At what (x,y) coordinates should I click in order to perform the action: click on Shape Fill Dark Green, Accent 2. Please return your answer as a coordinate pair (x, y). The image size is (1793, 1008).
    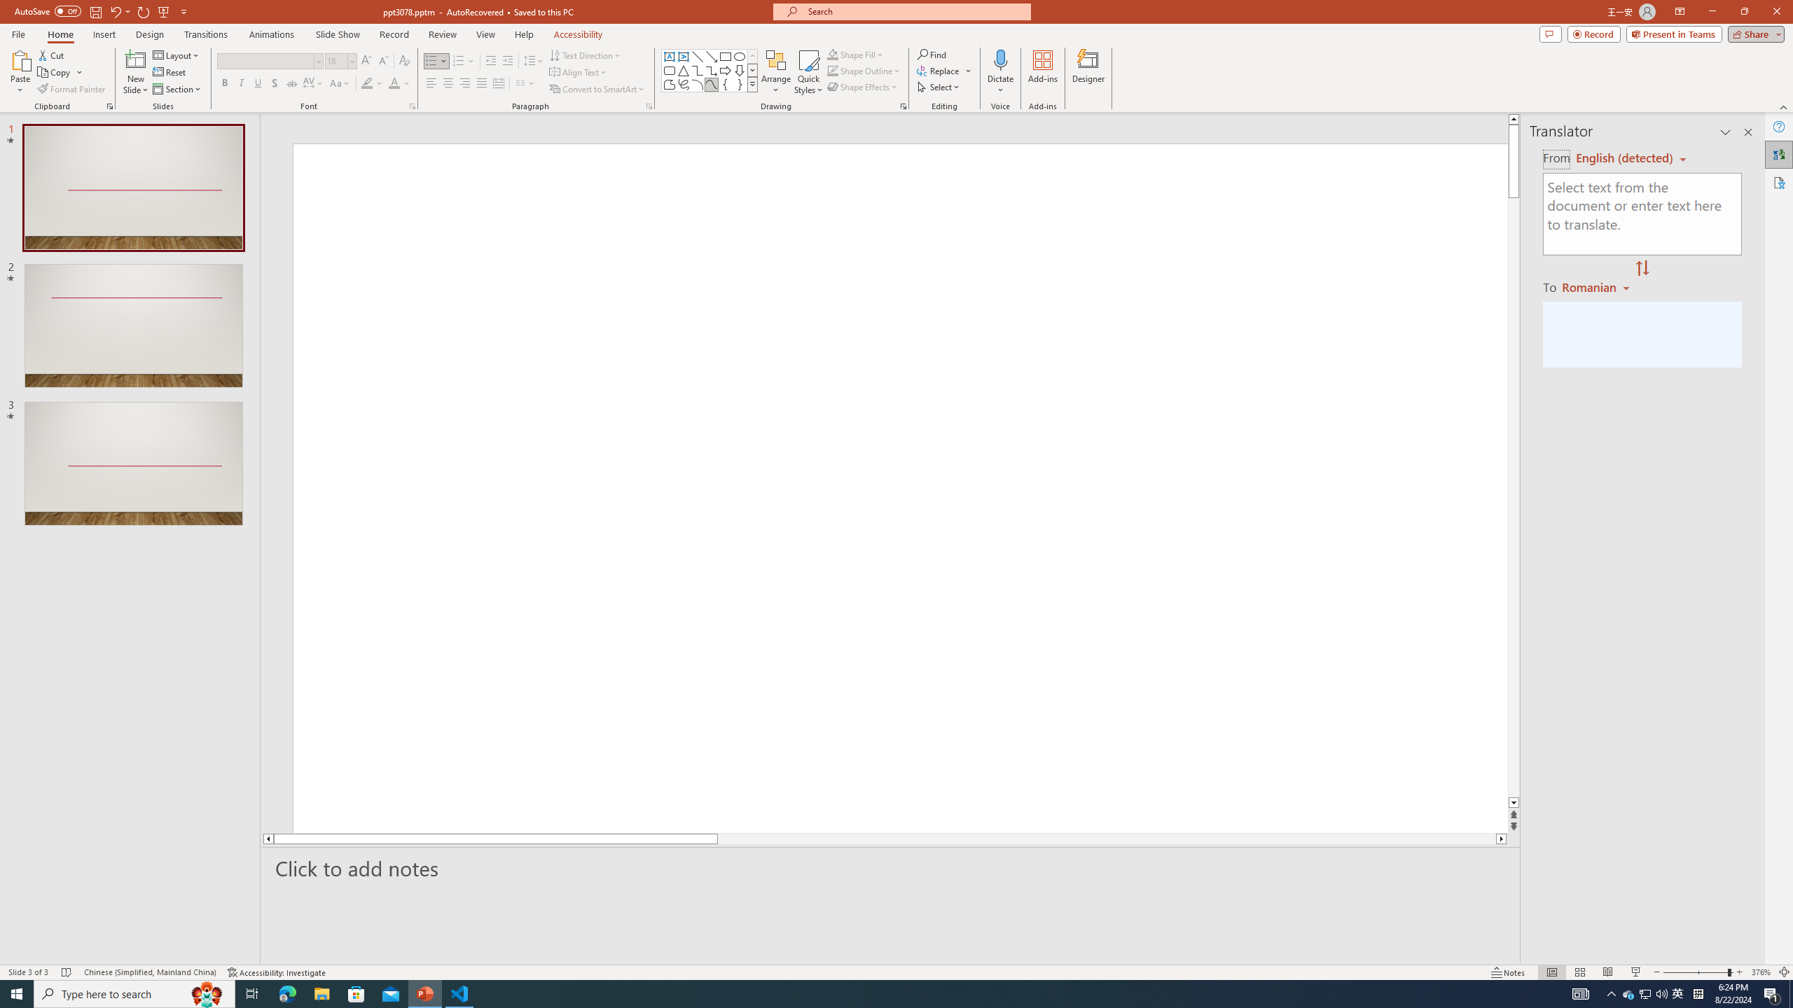
    Looking at the image, I should click on (832, 55).